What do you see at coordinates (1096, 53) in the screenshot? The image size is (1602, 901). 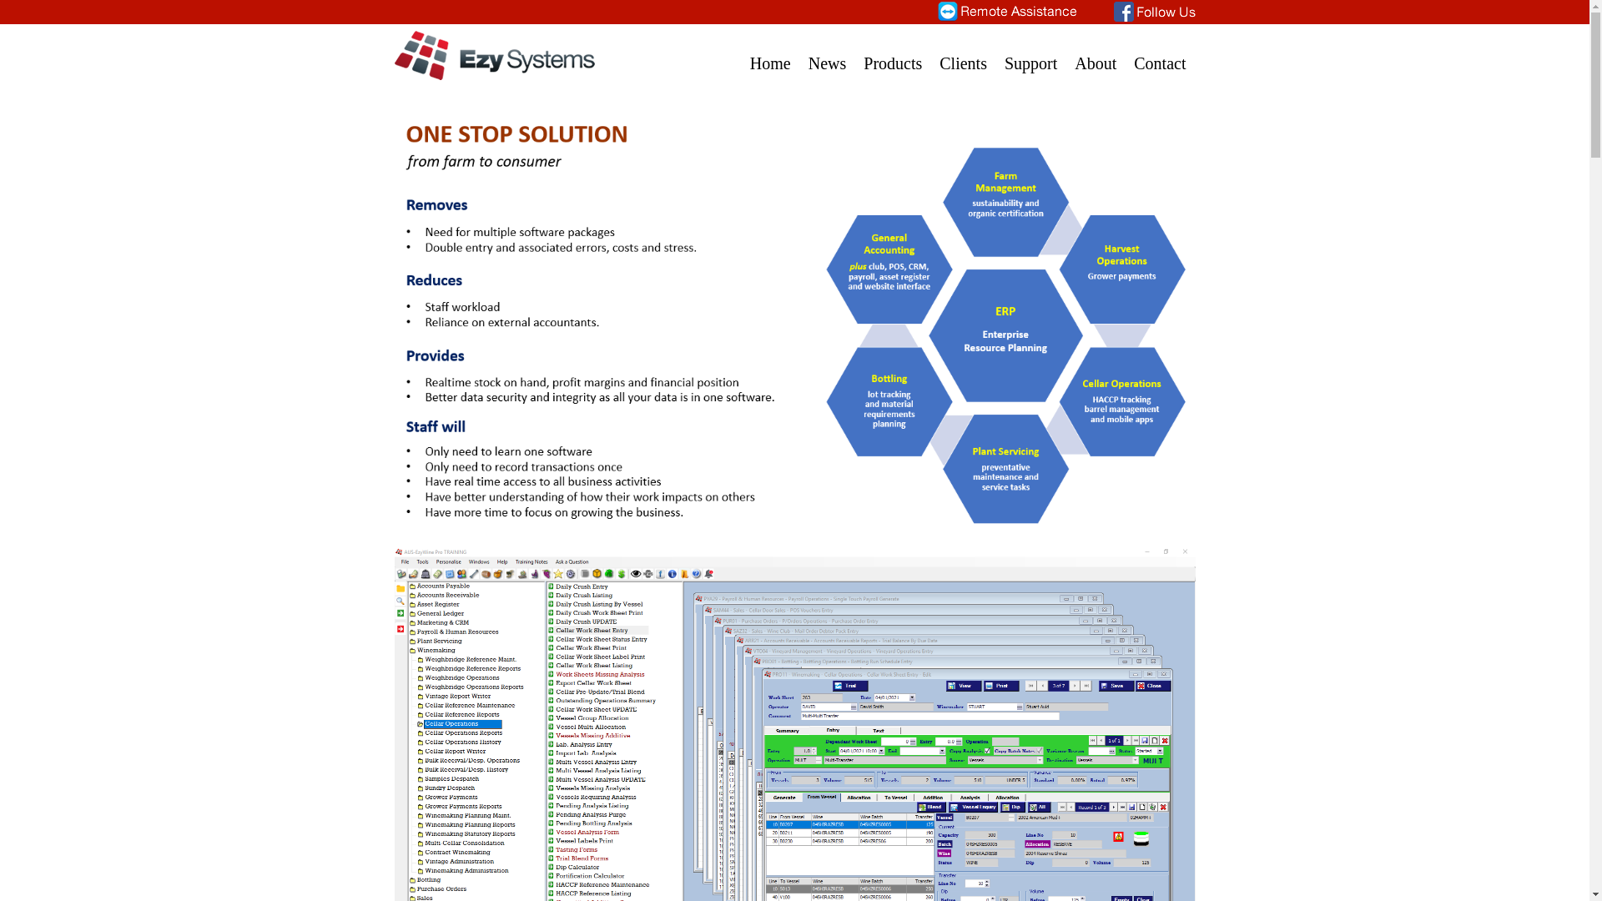 I see `About` at bounding box center [1096, 53].